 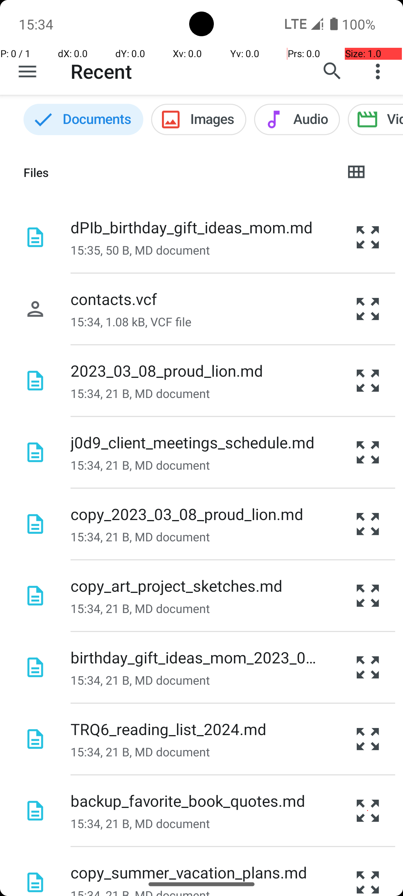 I want to click on copy_art_project_sketches.md, so click(x=176, y=585).